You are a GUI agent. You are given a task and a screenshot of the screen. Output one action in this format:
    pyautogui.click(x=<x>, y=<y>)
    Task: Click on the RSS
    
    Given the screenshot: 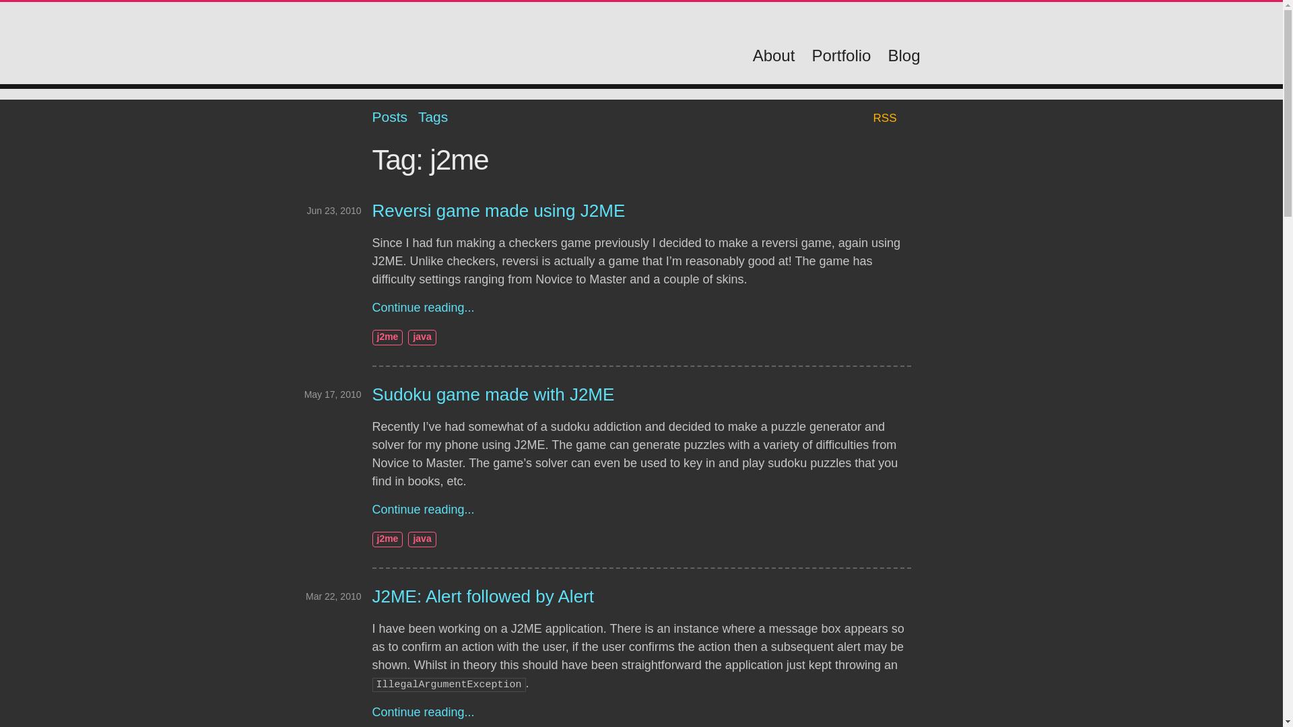 What is the action you would take?
    pyautogui.click(x=885, y=118)
    